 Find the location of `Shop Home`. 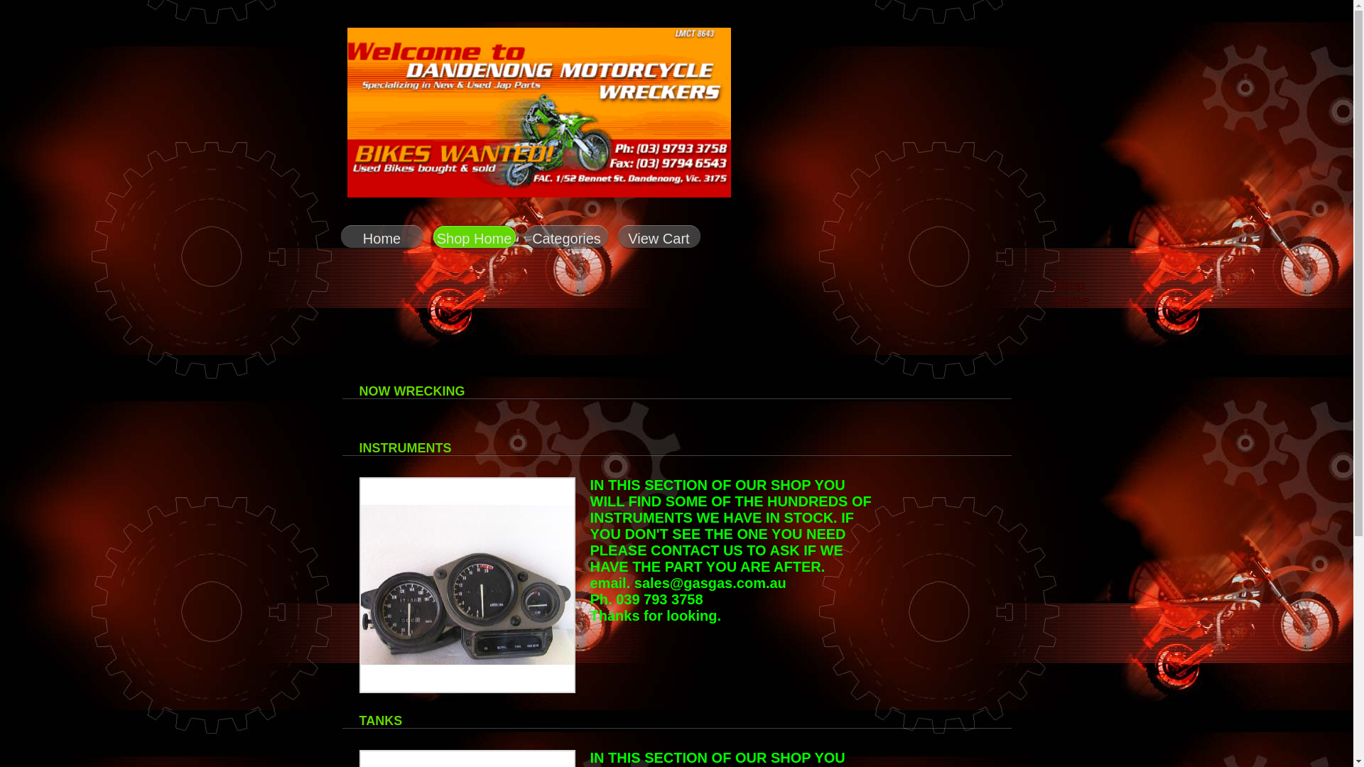

Shop Home is located at coordinates (474, 240).